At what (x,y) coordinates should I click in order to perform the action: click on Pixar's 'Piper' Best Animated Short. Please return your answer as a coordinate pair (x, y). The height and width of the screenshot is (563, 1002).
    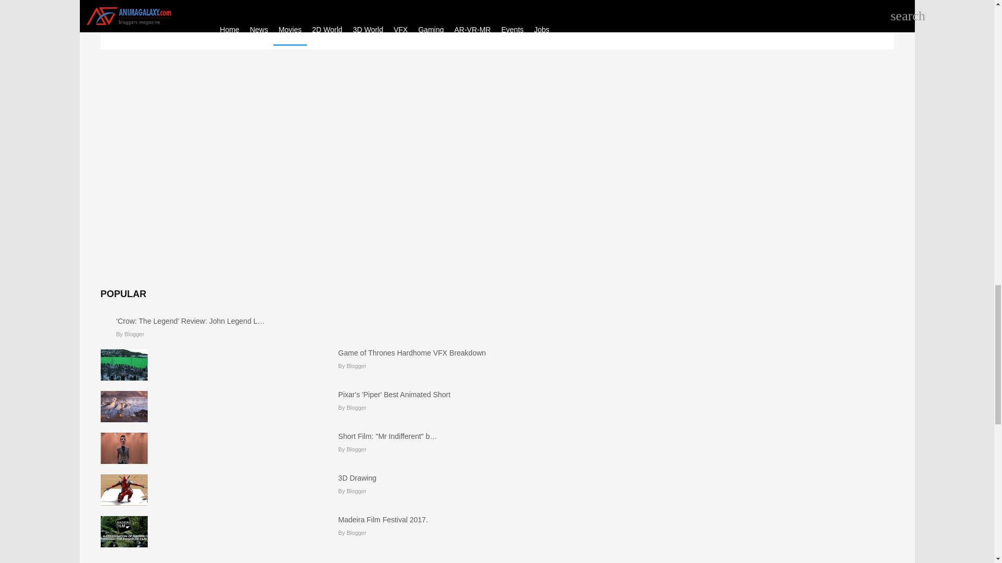
    Looking at the image, I should click on (394, 394).